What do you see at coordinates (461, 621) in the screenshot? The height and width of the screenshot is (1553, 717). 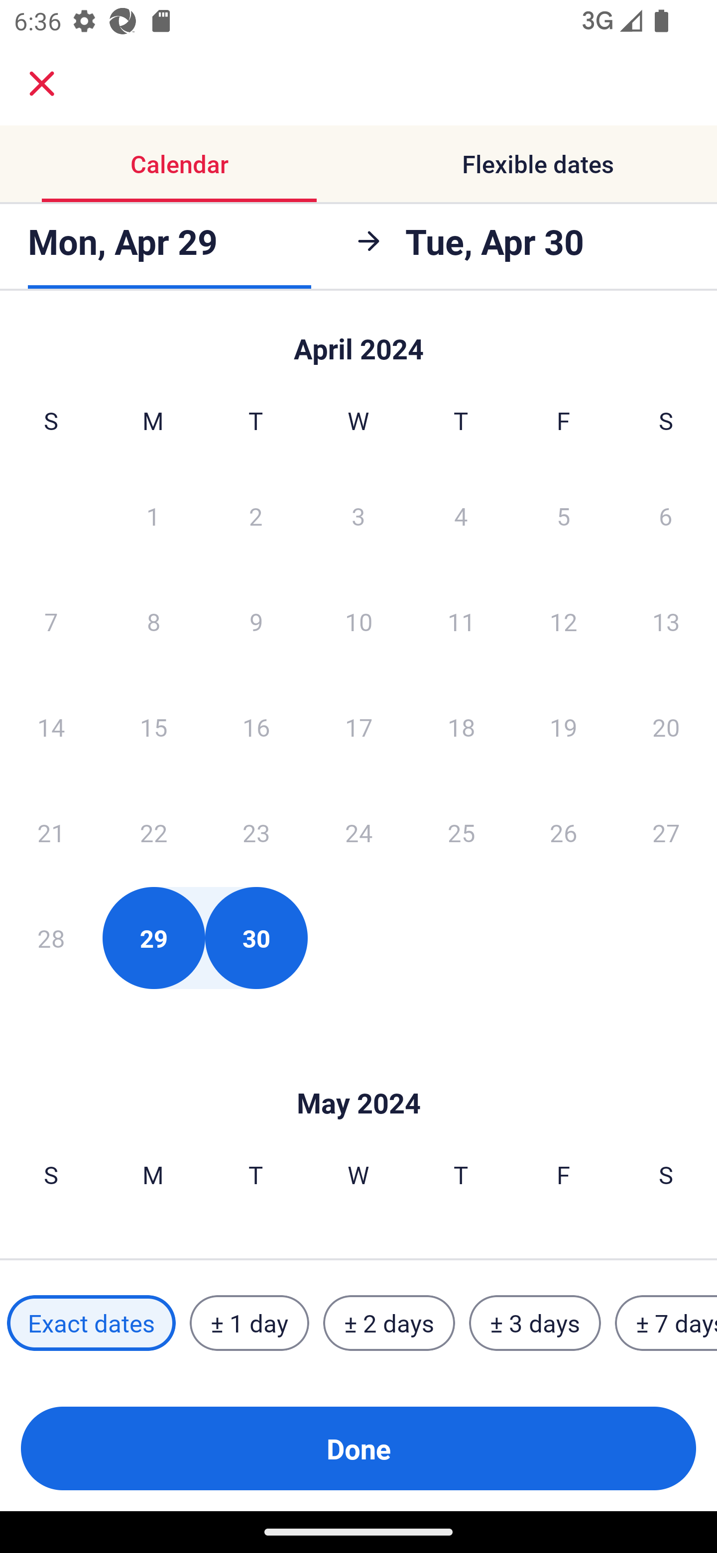 I see `11 Thursday, April 11, 2024` at bounding box center [461, 621].